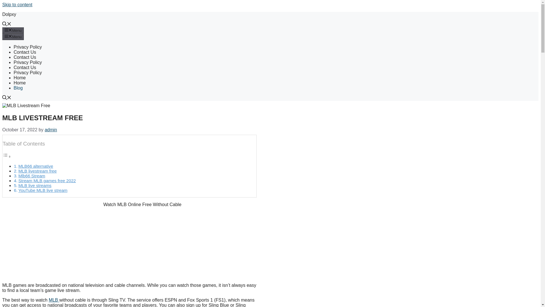 Image resolution: width=545 pixels, height=307 pixels. Describe the element at coordinates (25, 57) in the screenshot. I see `Contact Us` at that location.